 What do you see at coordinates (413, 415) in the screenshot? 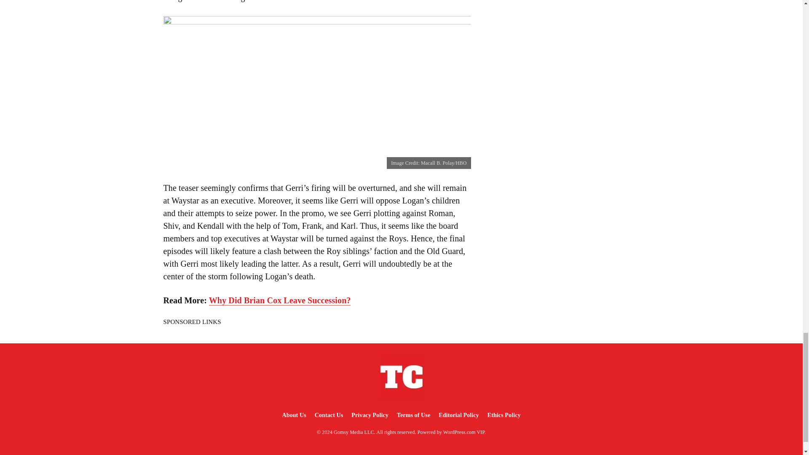
I see `Terms of Use` at bounding box center [413, 415].